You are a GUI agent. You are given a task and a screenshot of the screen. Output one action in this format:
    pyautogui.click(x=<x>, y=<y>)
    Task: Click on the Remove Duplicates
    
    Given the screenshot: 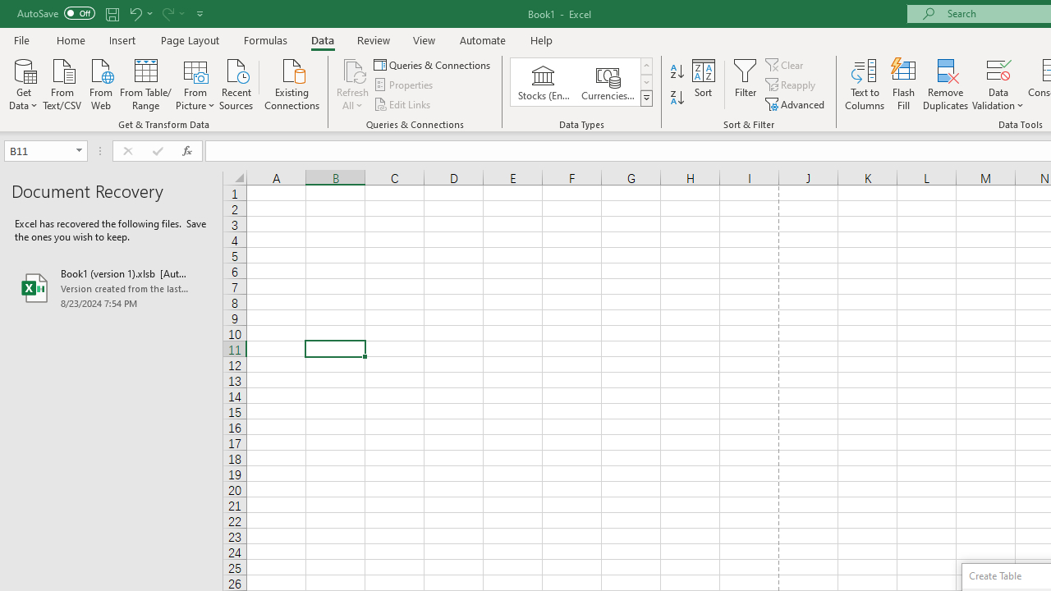 What is the action you would take?
    pyautogui.click(x=946, y=84)
    